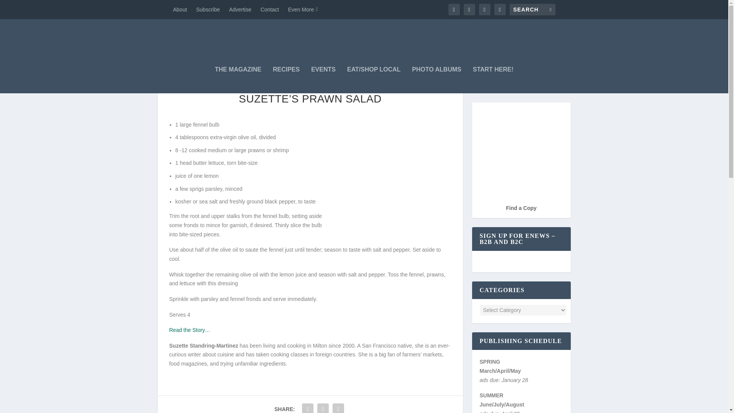 The width and height of the screenshot is (734, 413). Describe the element at coordinates (323, 80) in the screenshot. I see `EVENTS` at that location.